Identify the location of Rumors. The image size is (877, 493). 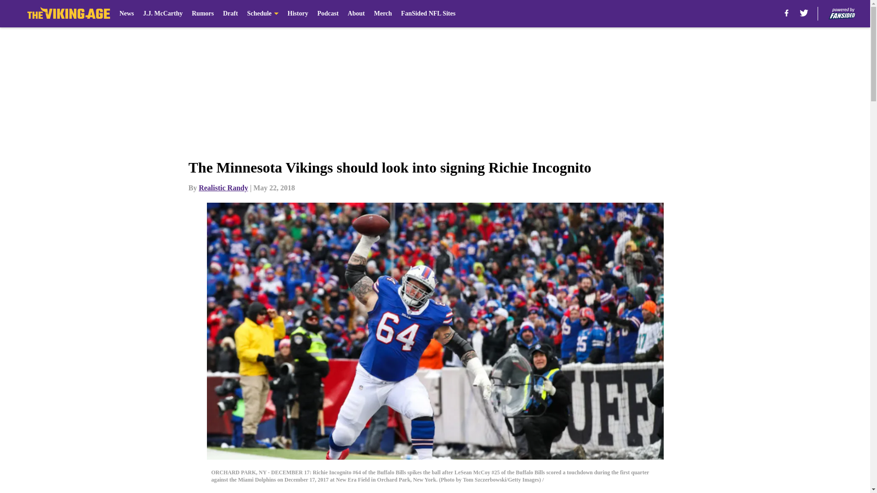
(203, 14).